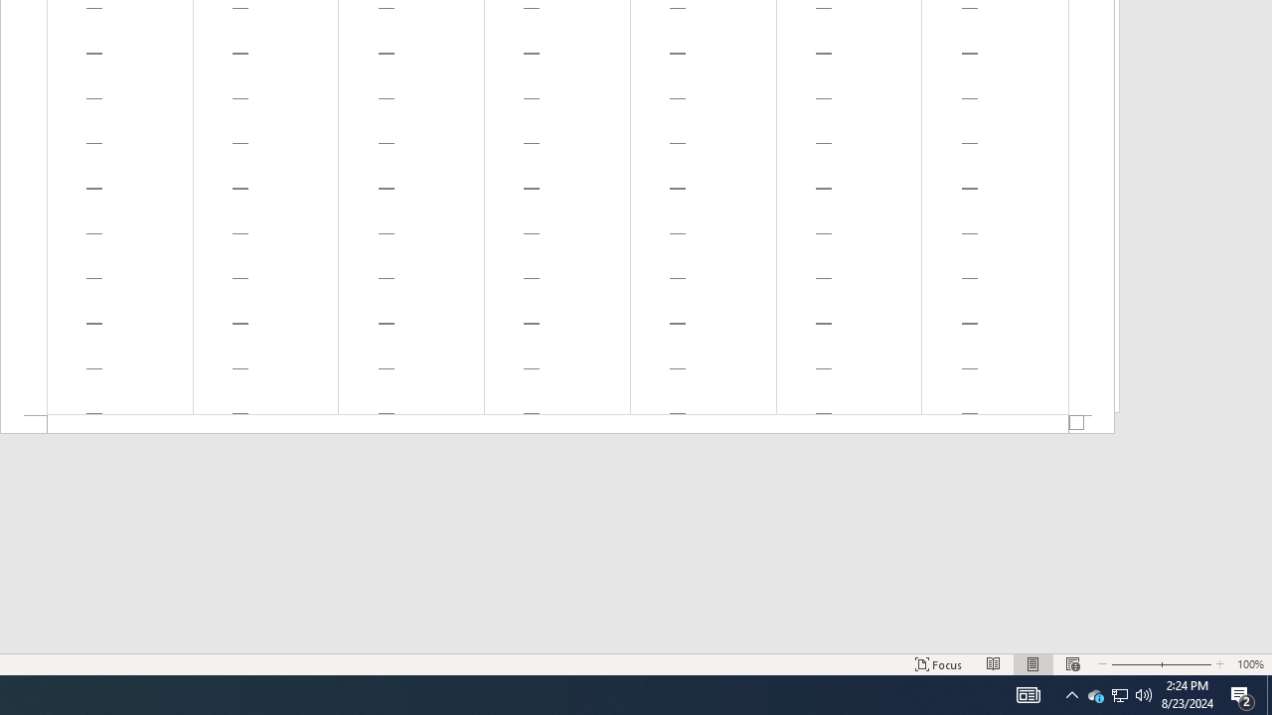 The image size is (1272, 715). I want to click on Print Layout, so click(1028, 695).